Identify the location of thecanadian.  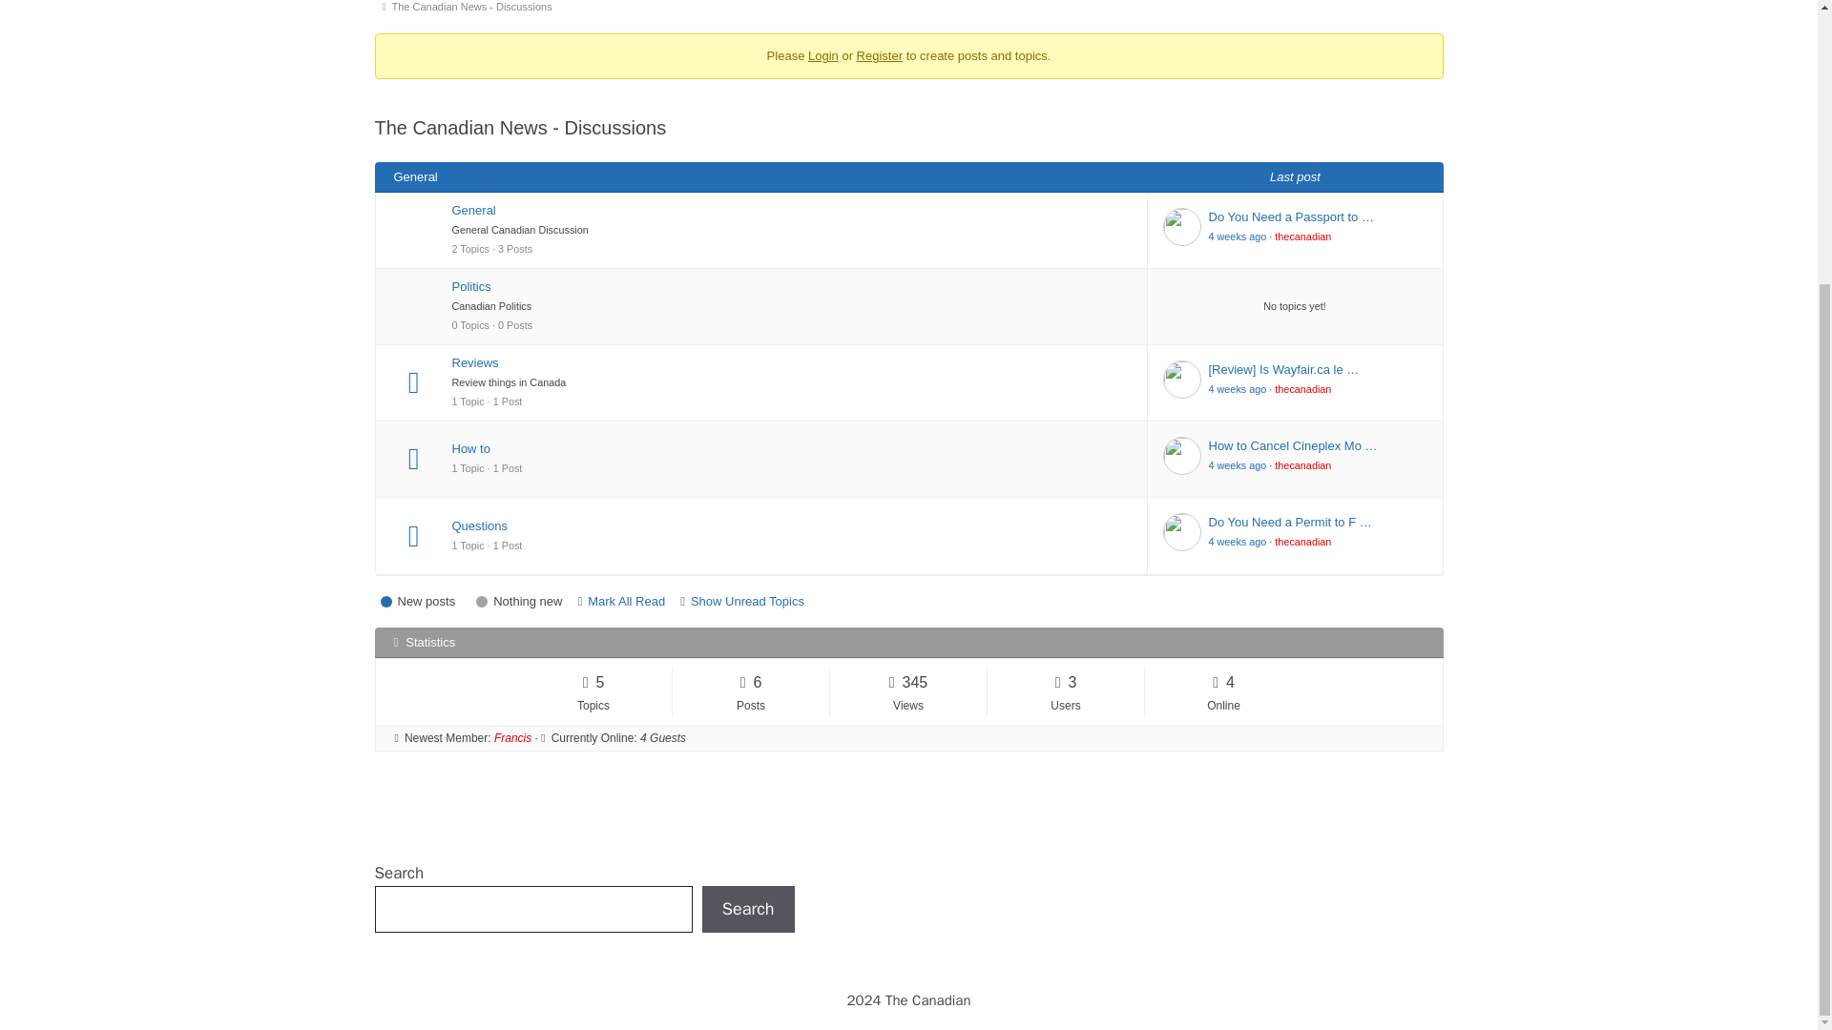
(1303, 236).